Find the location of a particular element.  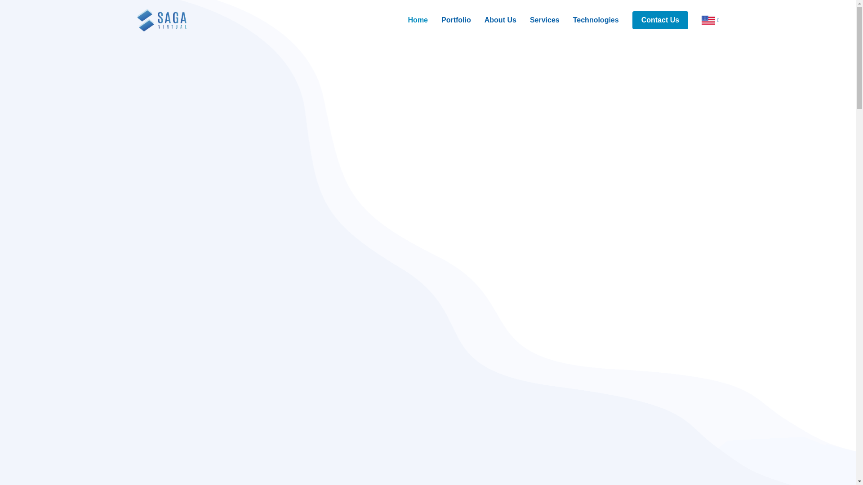

Contact Us is located at coordinates (660, 20).